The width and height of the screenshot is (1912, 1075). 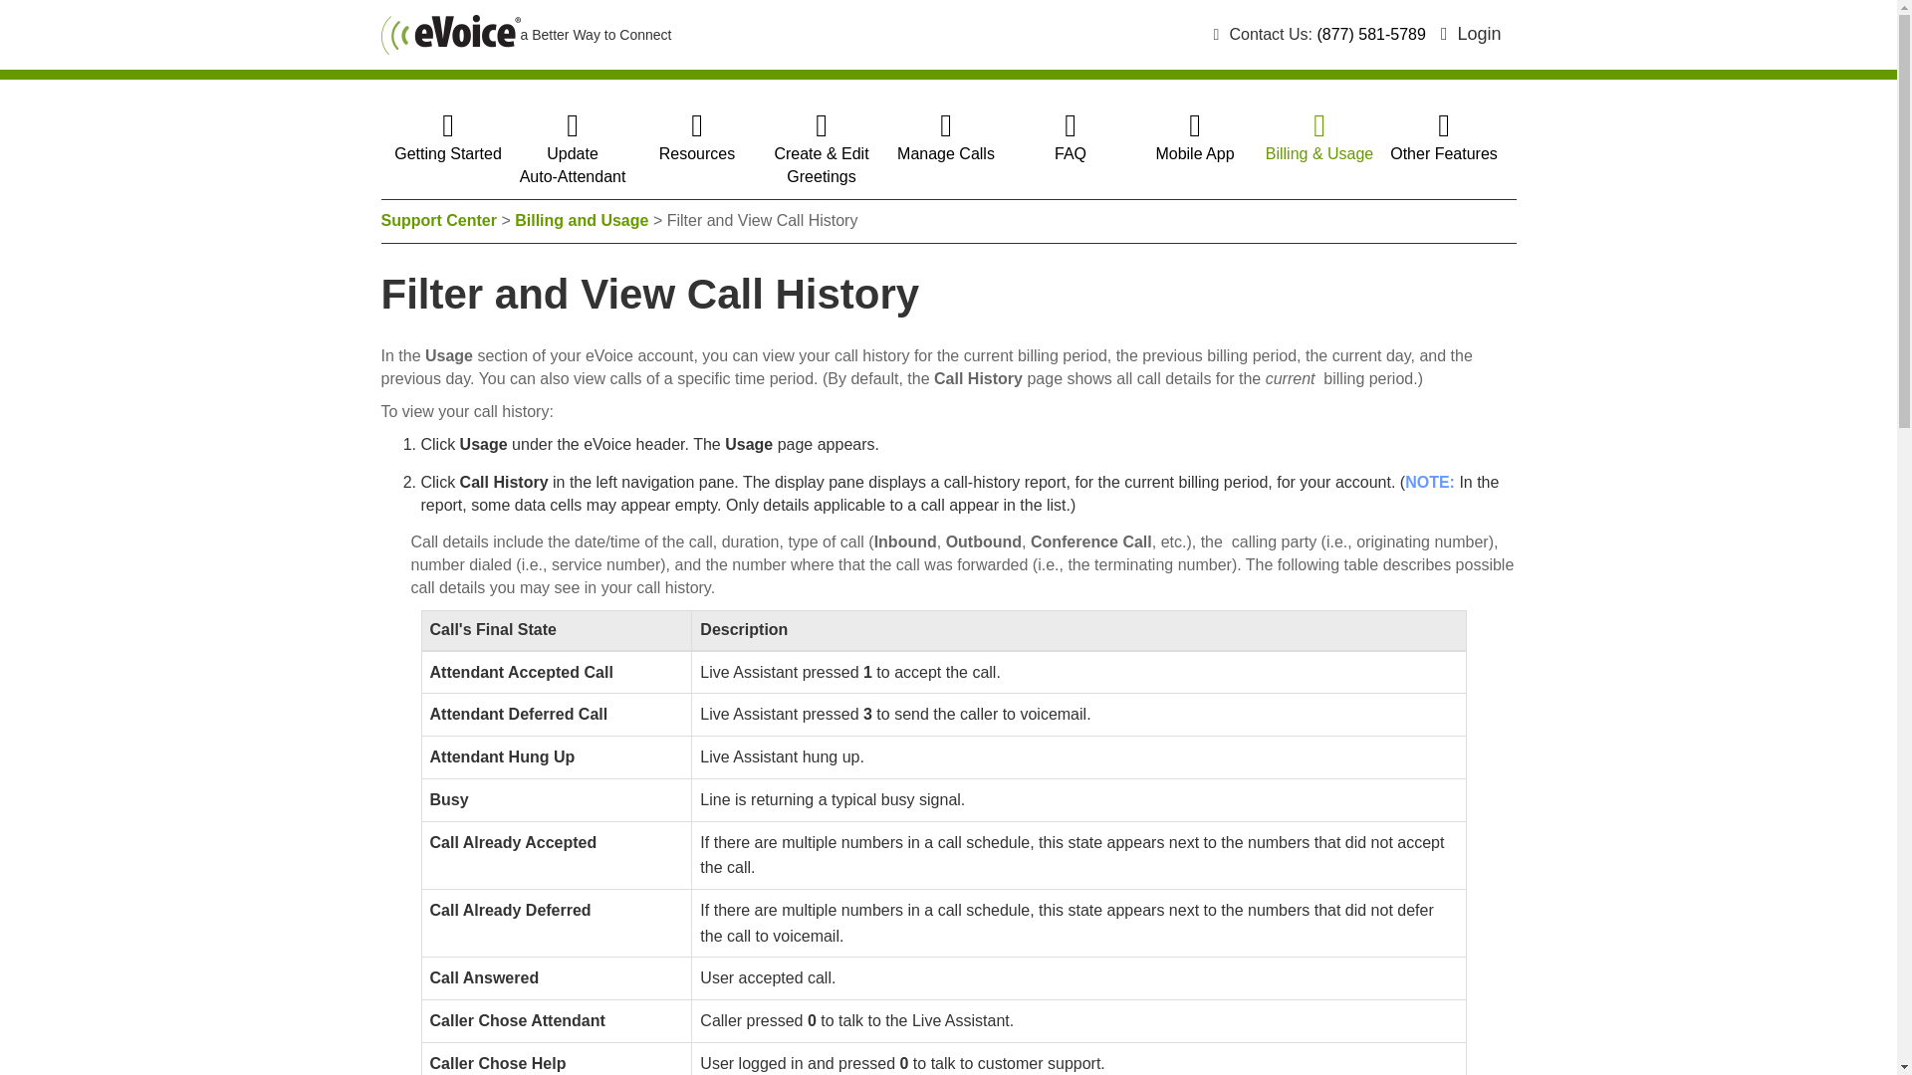 What do you see at coordinates (945, 142) in the screenshot?
I see `Resources` at bounding box center [945, 142].